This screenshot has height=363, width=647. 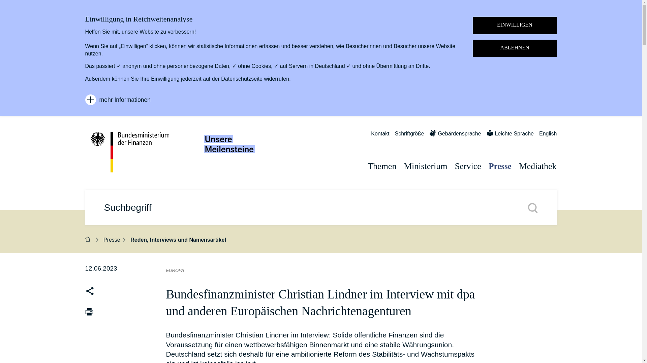 I want to click on Themen, so click(x=379, y=161).